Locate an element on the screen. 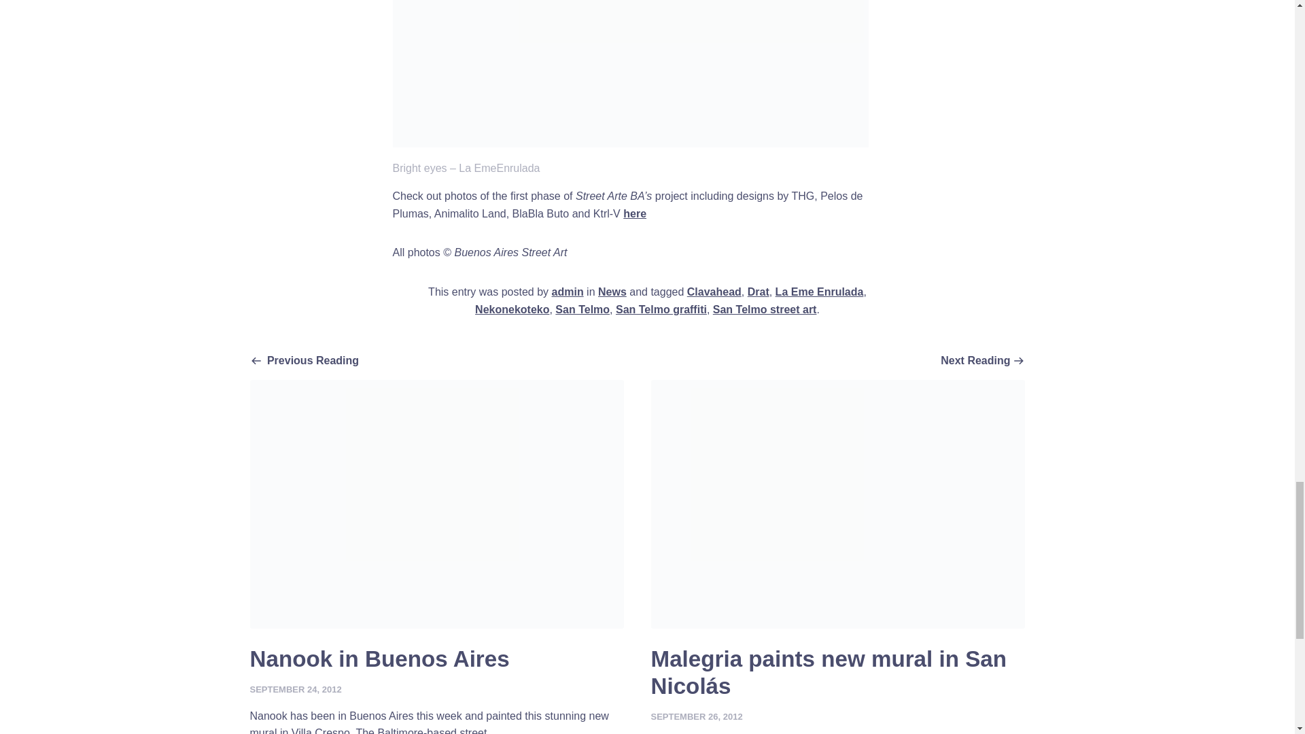 This screenshot has width=1305, height=734. News is located at coordinates (612, 292).